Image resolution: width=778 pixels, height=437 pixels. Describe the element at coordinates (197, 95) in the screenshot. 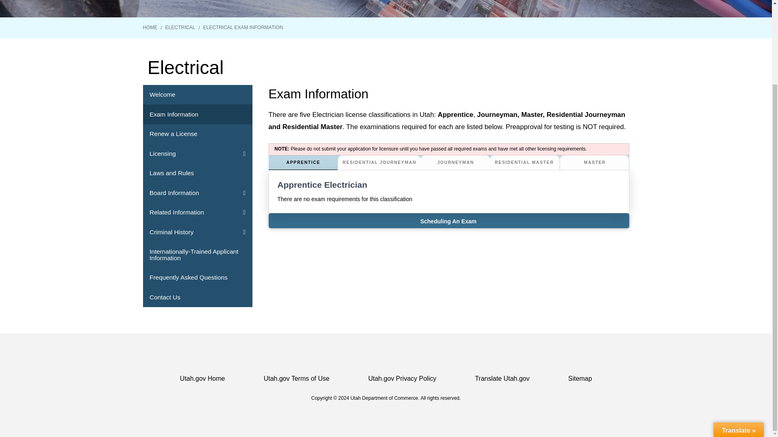

I see `Welcome` at that location.